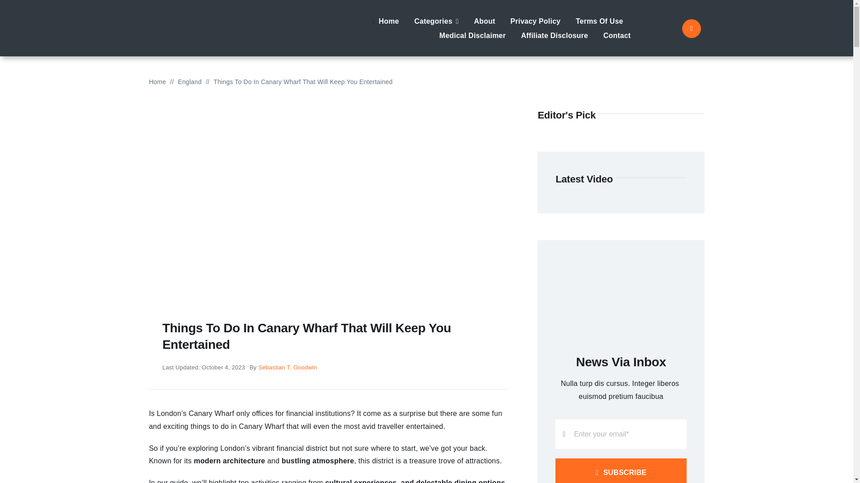  I want to click on Sebastian T. Goodwin, so click(288, 368).